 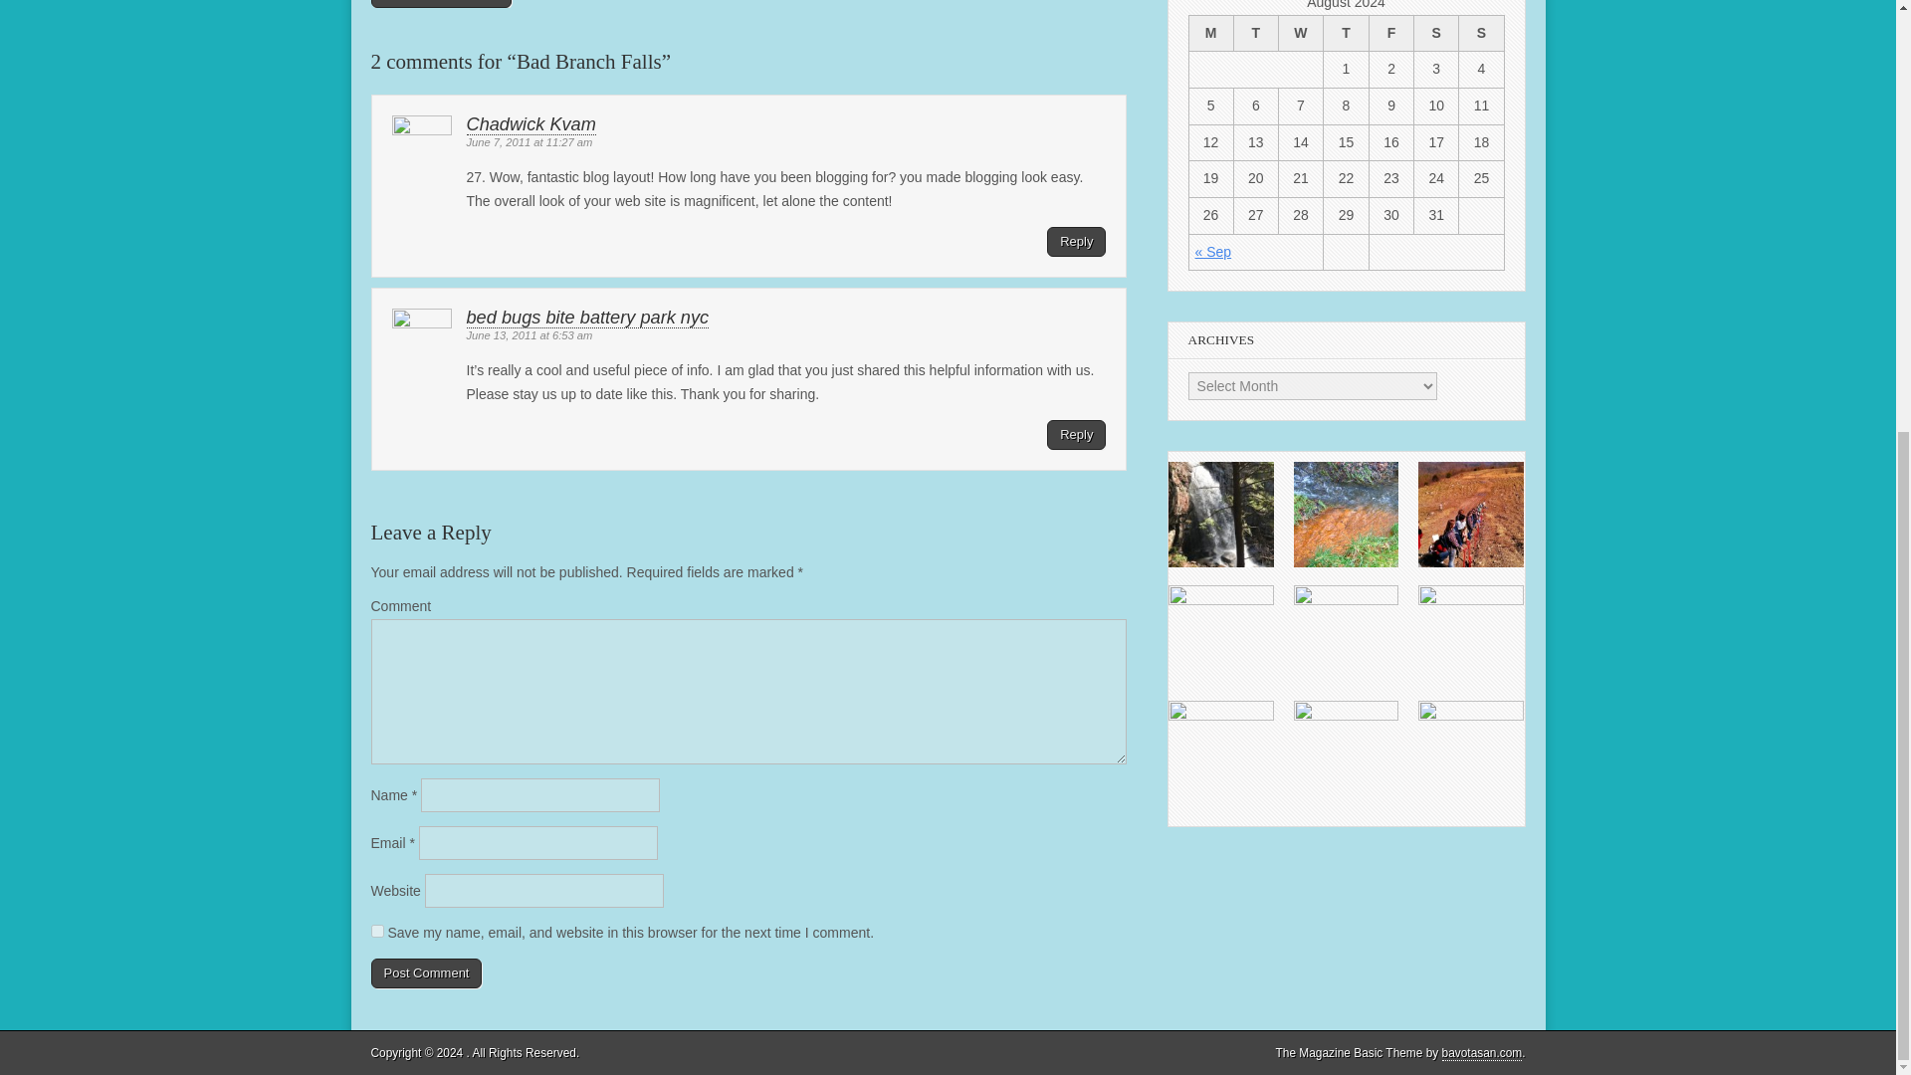 What do you see at coordinates (376, 930) in the screenshot?
I see `yes` at bounding box center [376, 930].